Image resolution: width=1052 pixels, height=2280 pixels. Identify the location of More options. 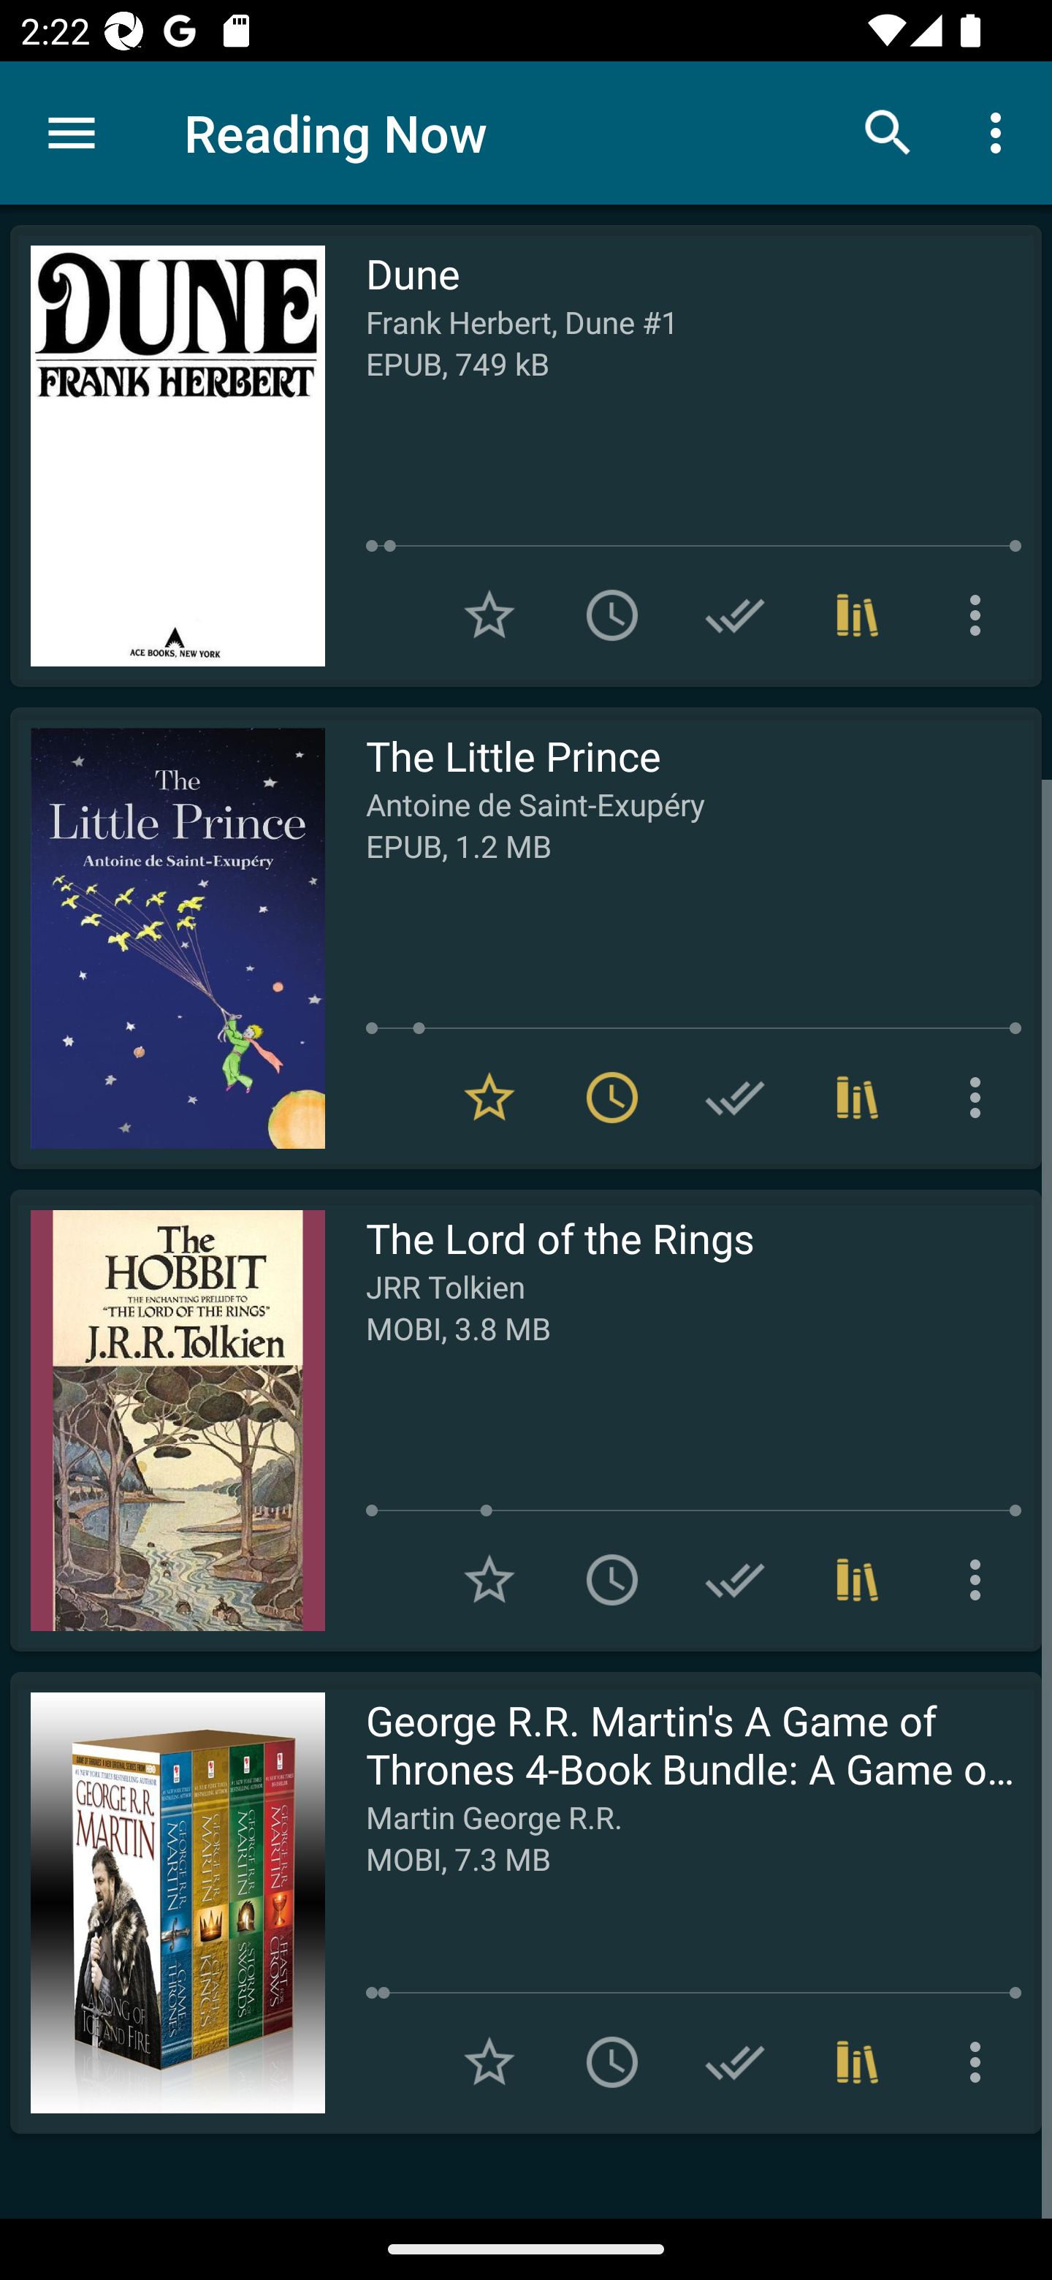
(980, 1580).